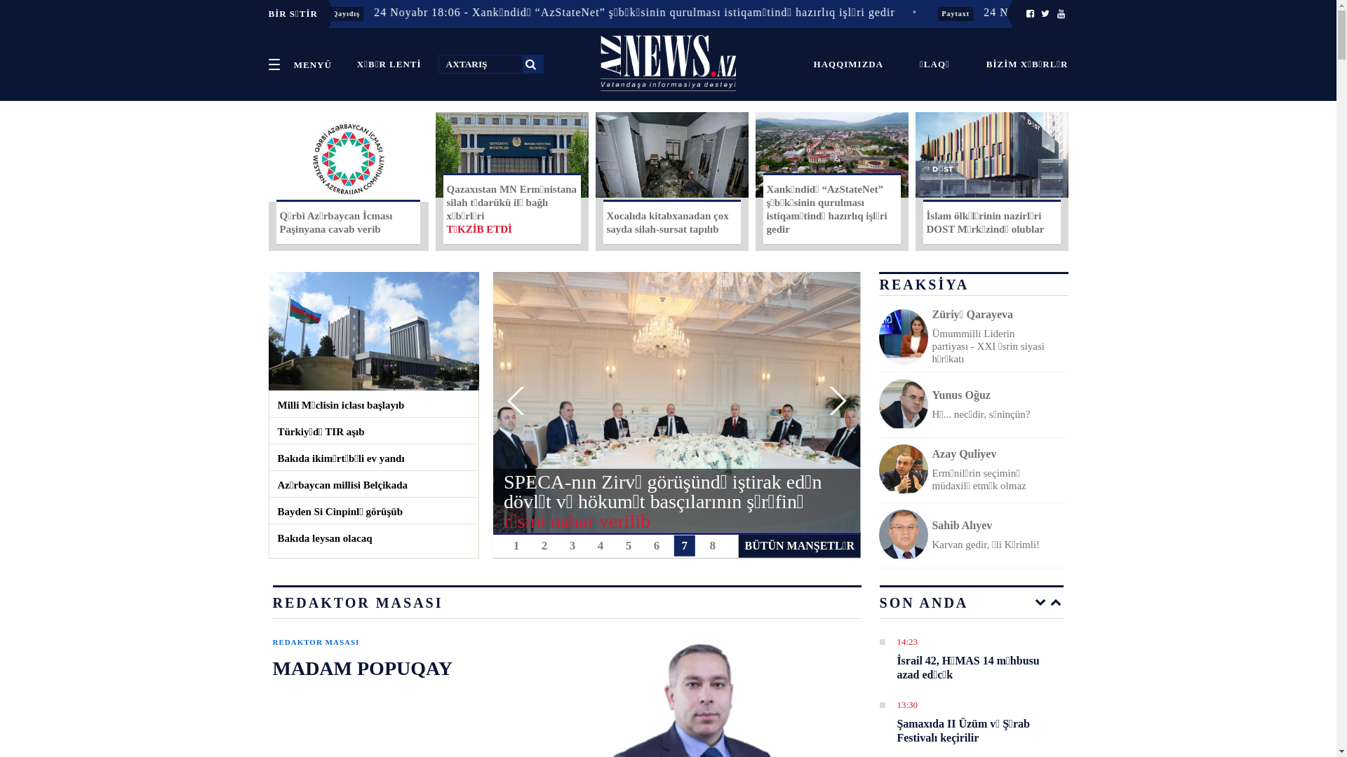  What do you see at coordinates (491, 64) in the screenshot?
I see `search` at bounding box center [491, 64].